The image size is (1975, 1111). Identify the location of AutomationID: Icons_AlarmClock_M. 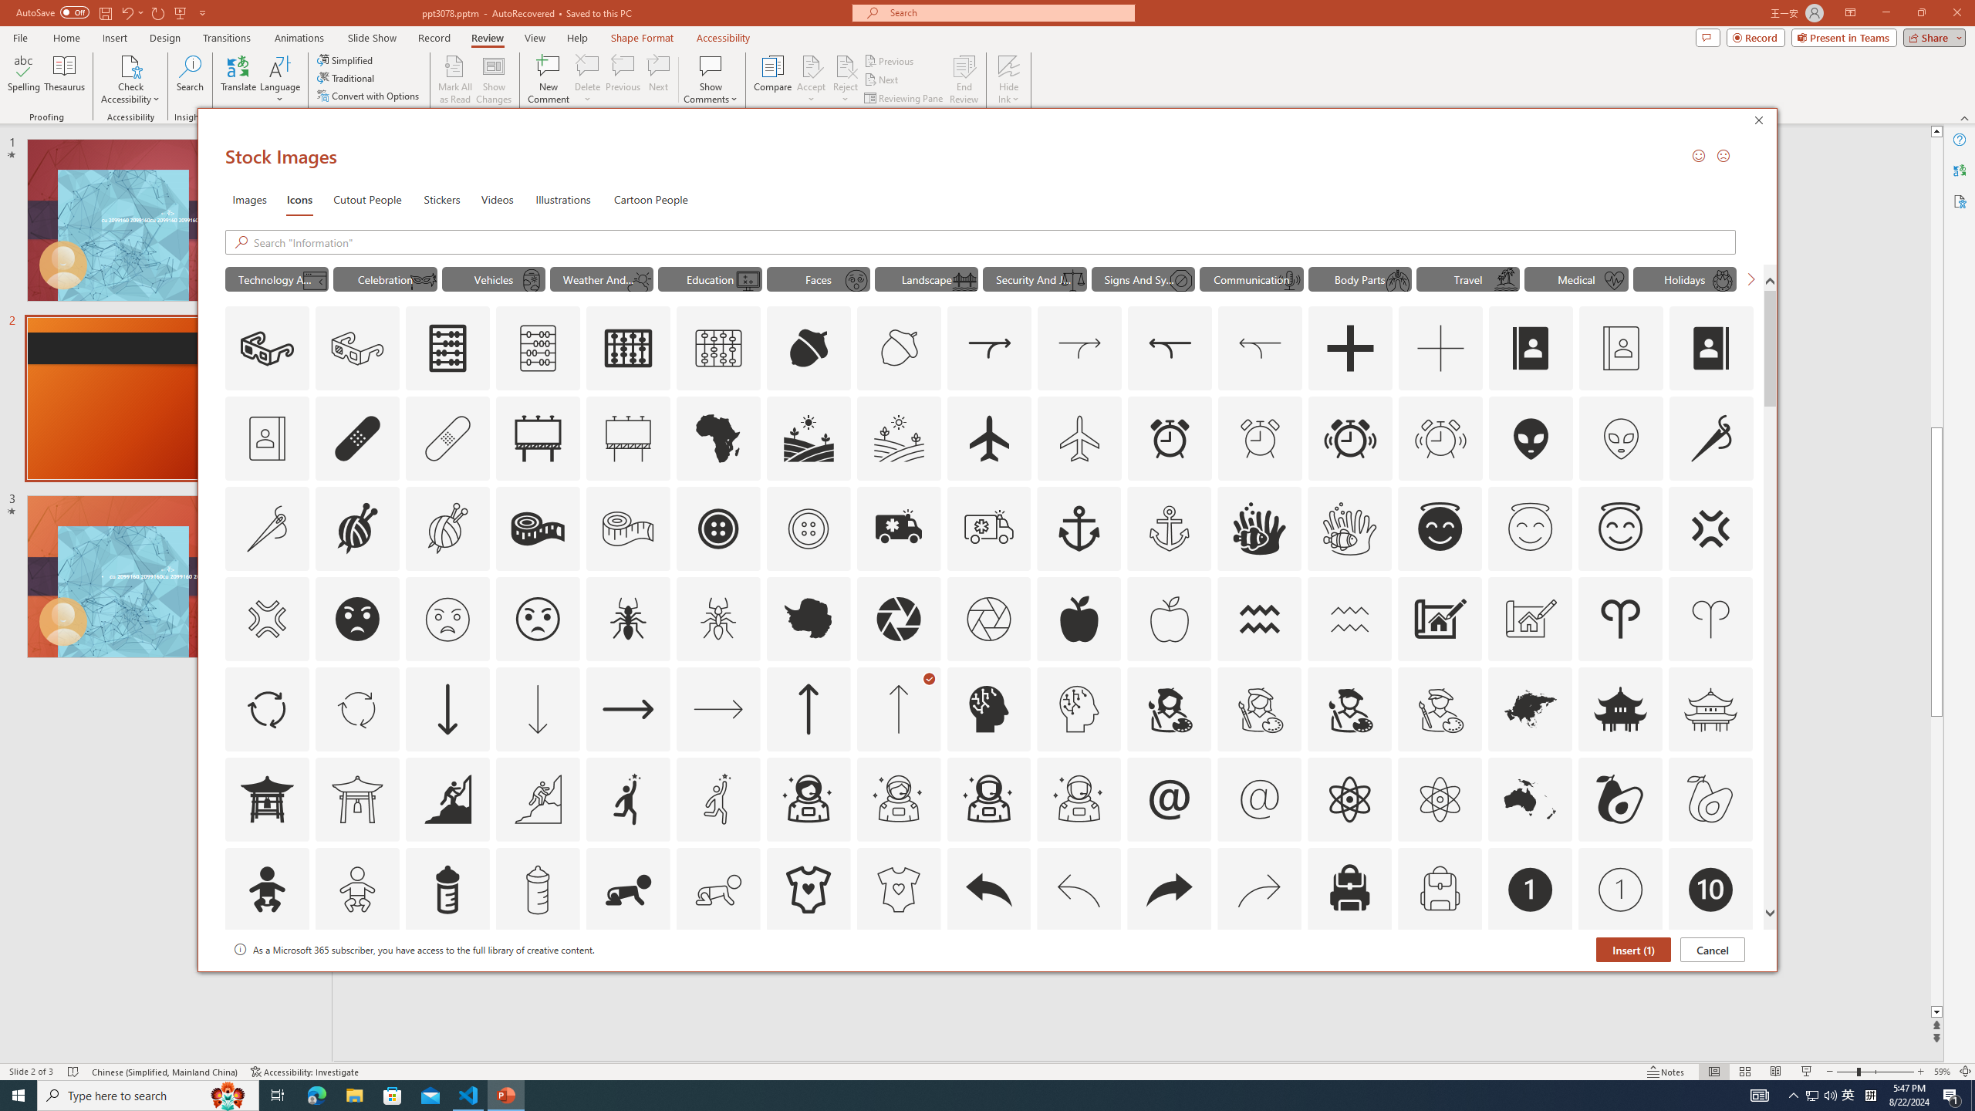
(1260, 438).